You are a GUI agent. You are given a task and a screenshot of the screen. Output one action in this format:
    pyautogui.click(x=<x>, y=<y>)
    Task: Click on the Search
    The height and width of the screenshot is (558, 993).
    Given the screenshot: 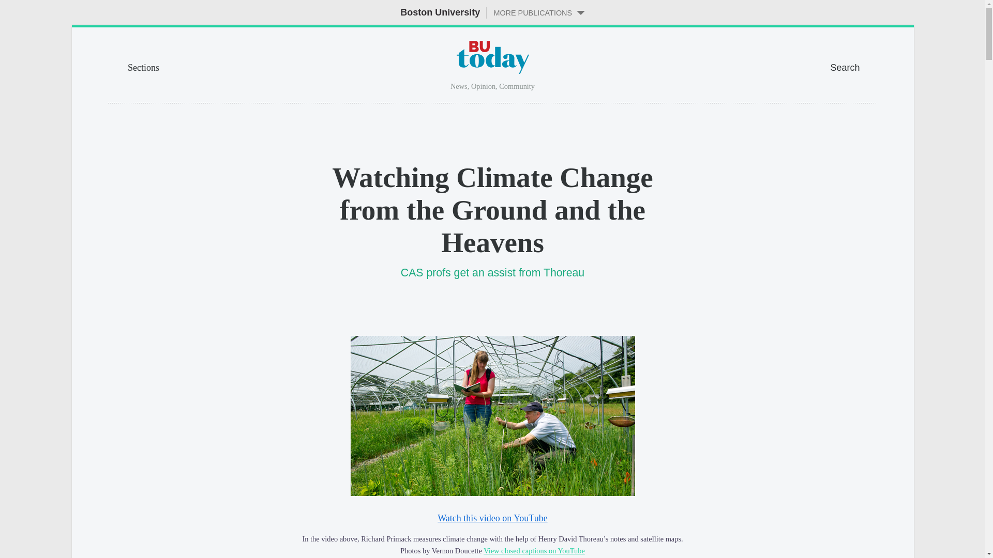 What is the action you would take?
    pyautogui.click(x=853, y=66)
    